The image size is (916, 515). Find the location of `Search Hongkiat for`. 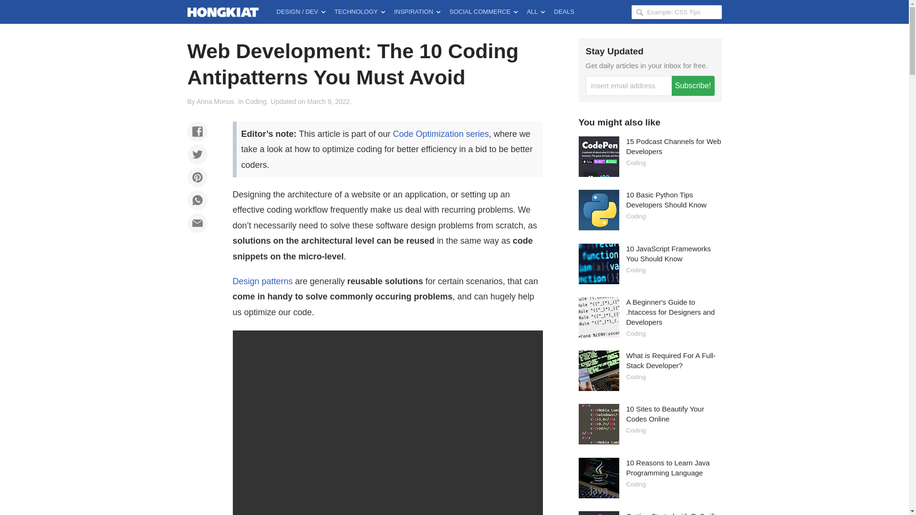

Search Hongkiat for is located at coordinates (677, 11).